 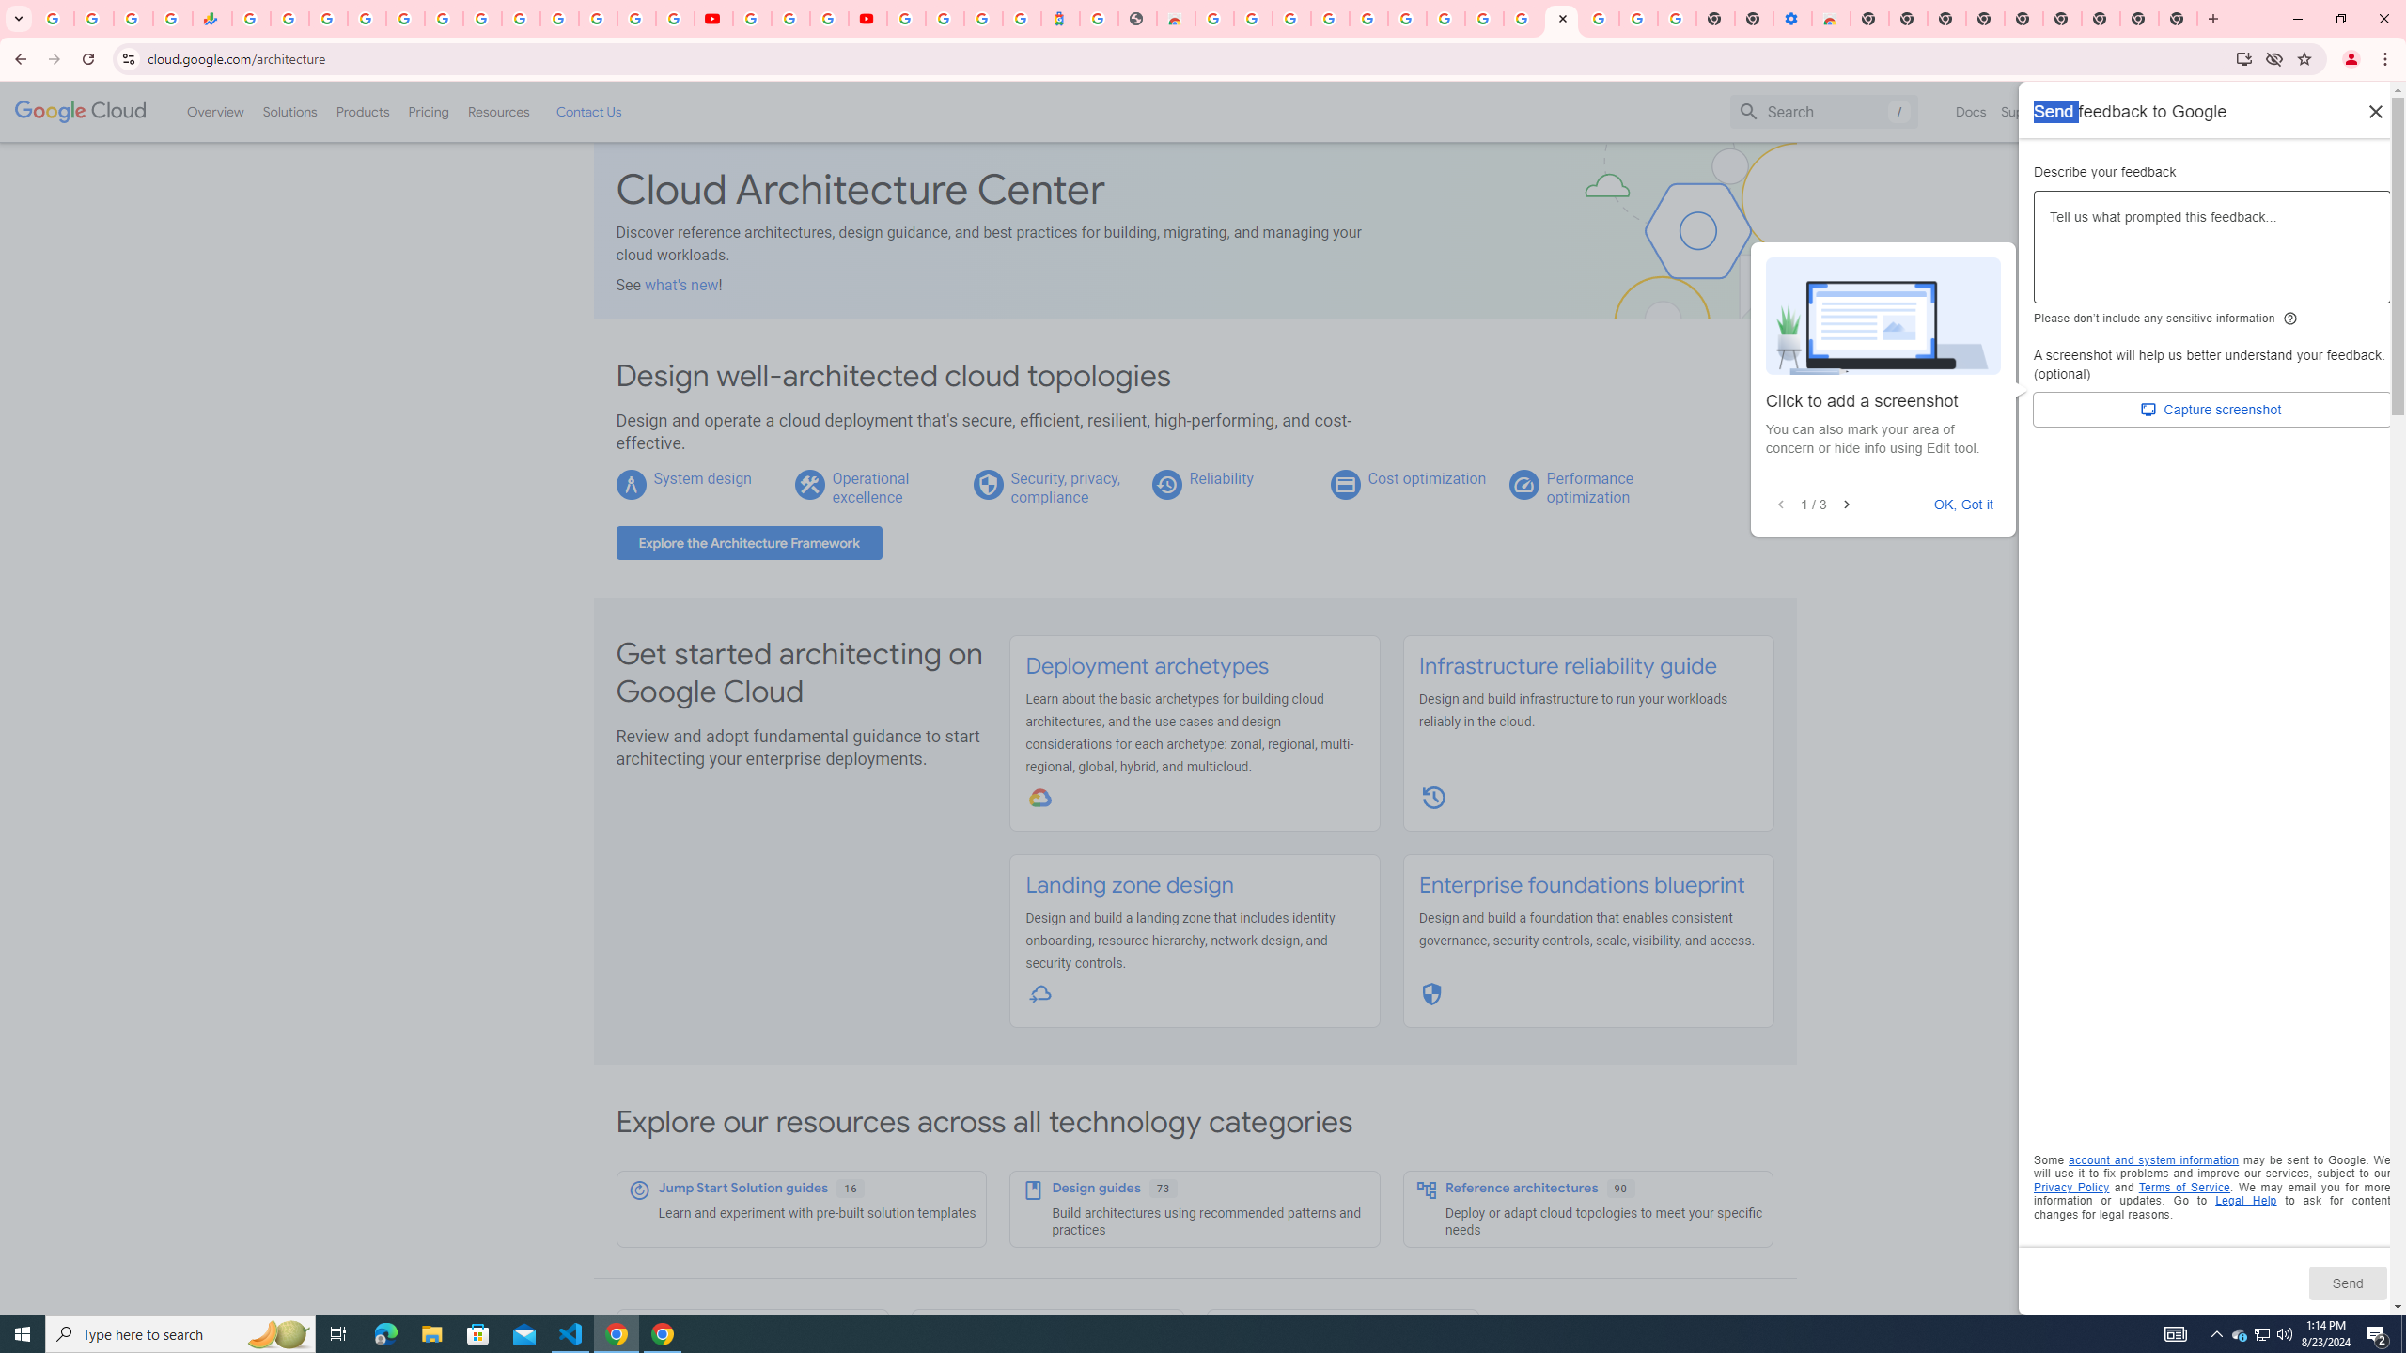 I want to click on Pricing, so click(x=429, y=111).